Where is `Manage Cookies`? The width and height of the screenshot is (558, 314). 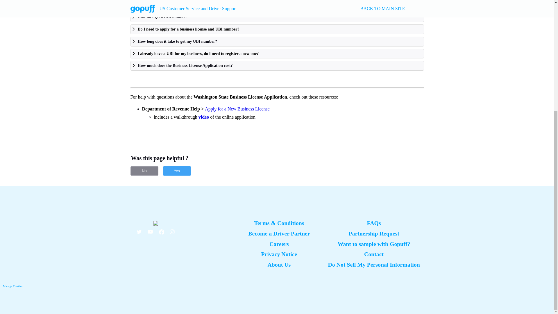
Manage Cookies is located at coordinates (13, 286).